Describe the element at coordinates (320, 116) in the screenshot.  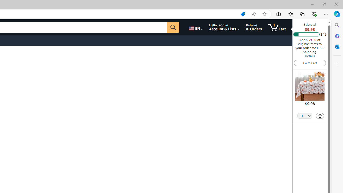
I see `Delete` at that location.